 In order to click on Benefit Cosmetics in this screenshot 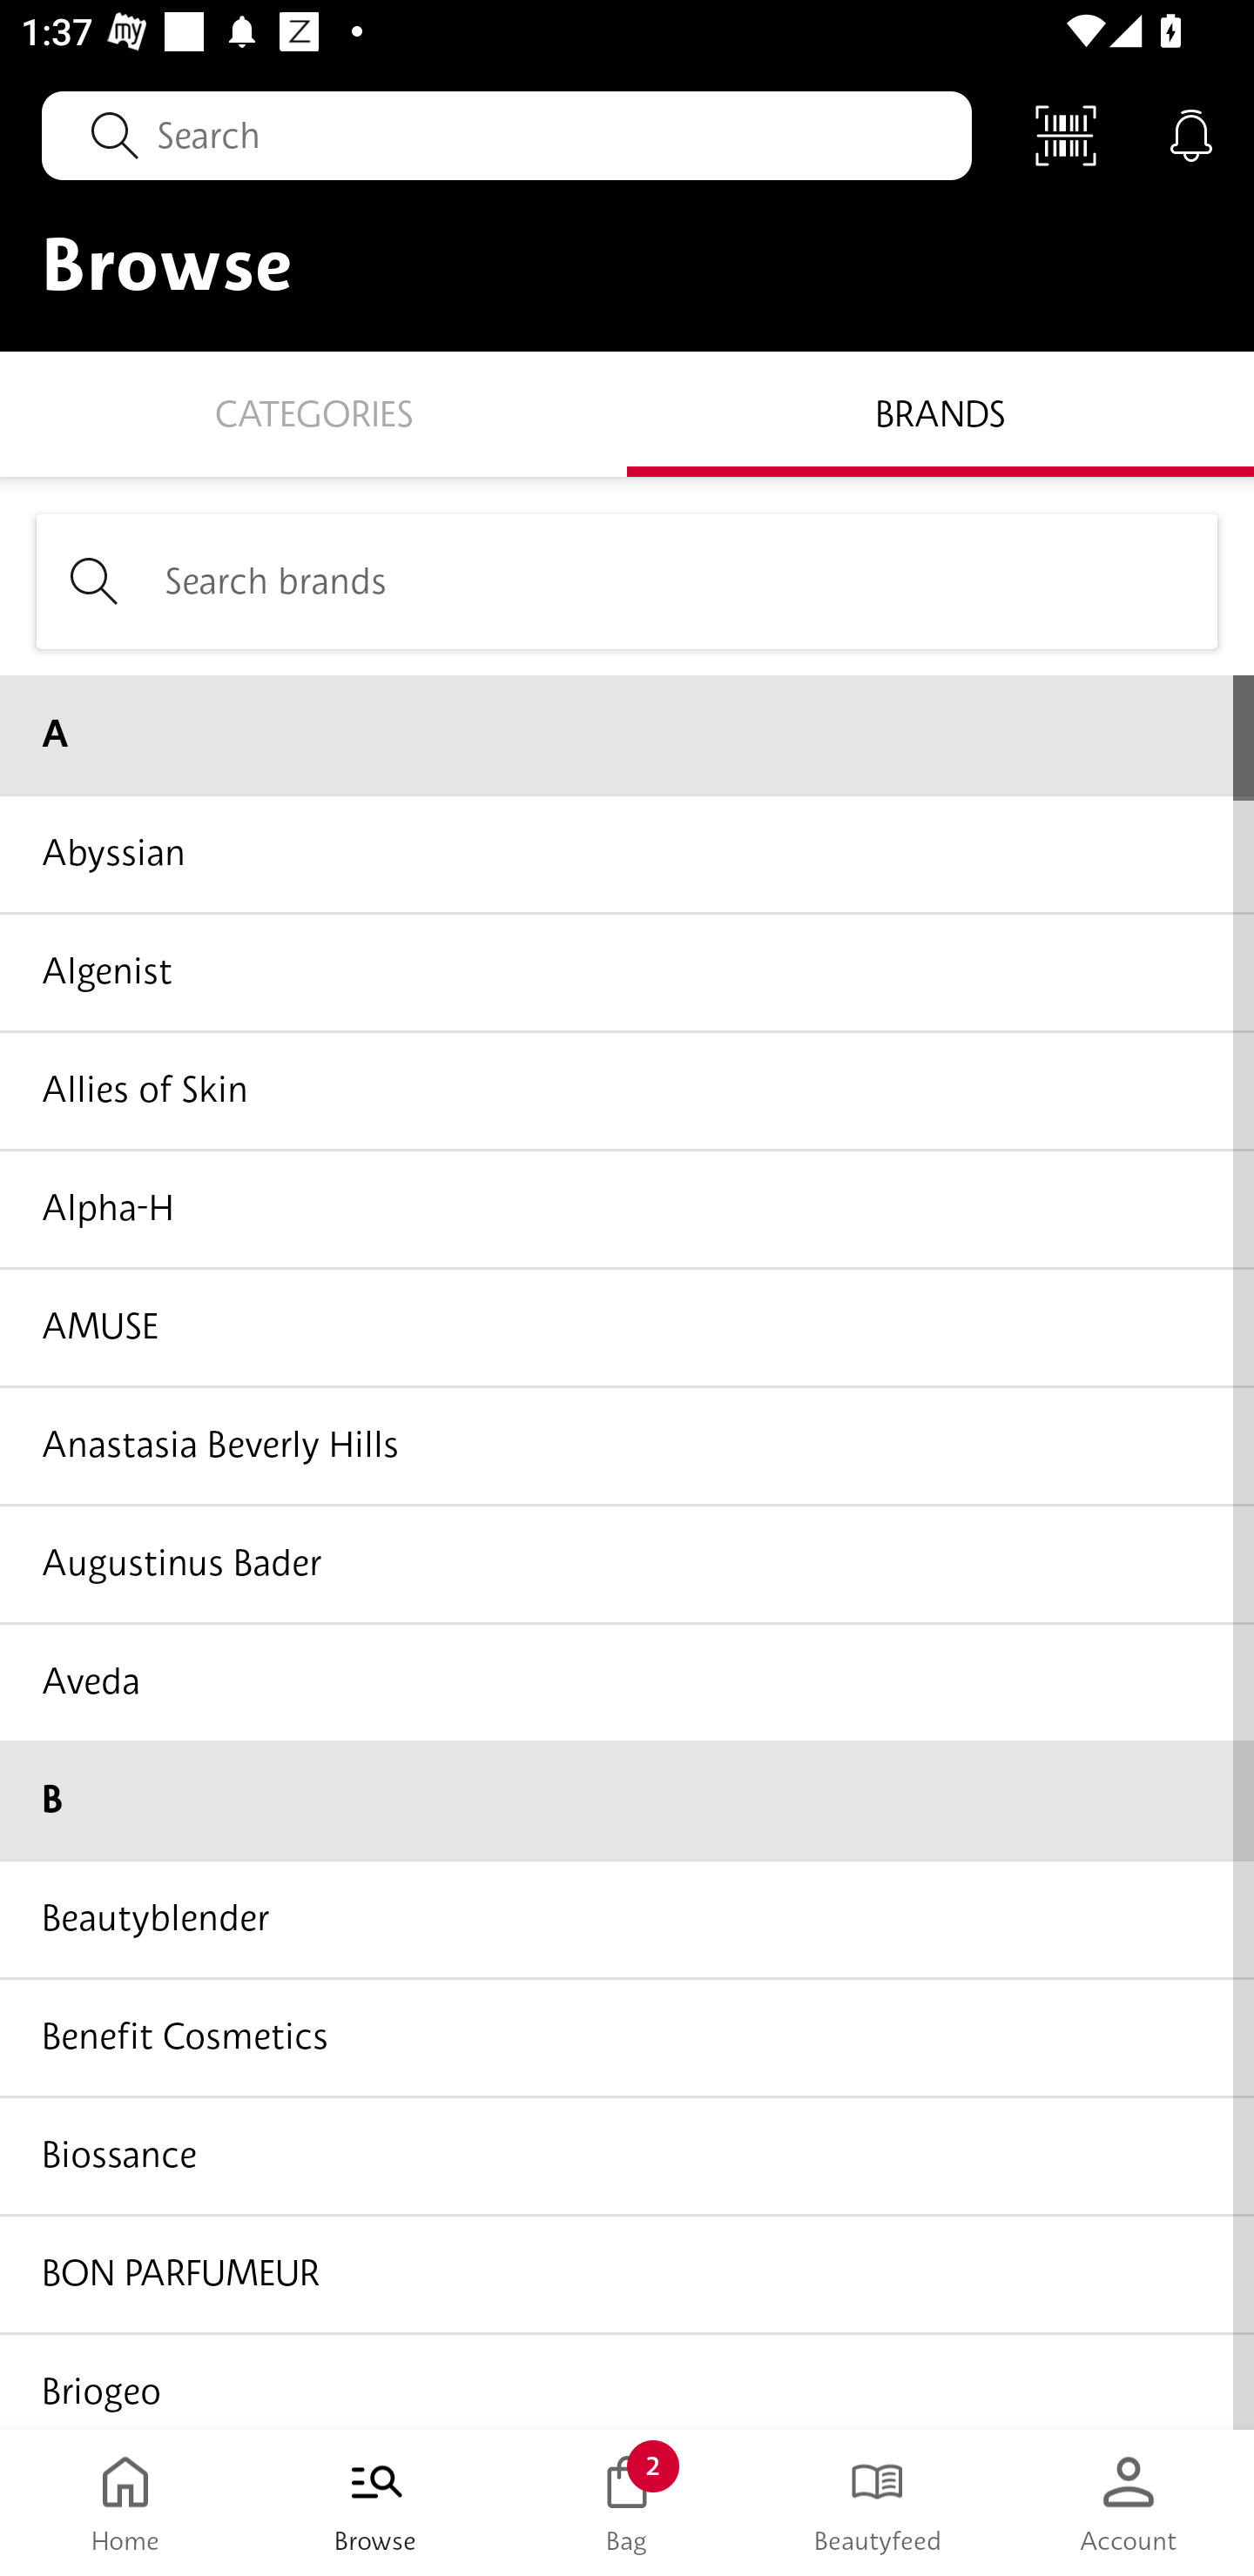, I will do `click(627, 2037)`.